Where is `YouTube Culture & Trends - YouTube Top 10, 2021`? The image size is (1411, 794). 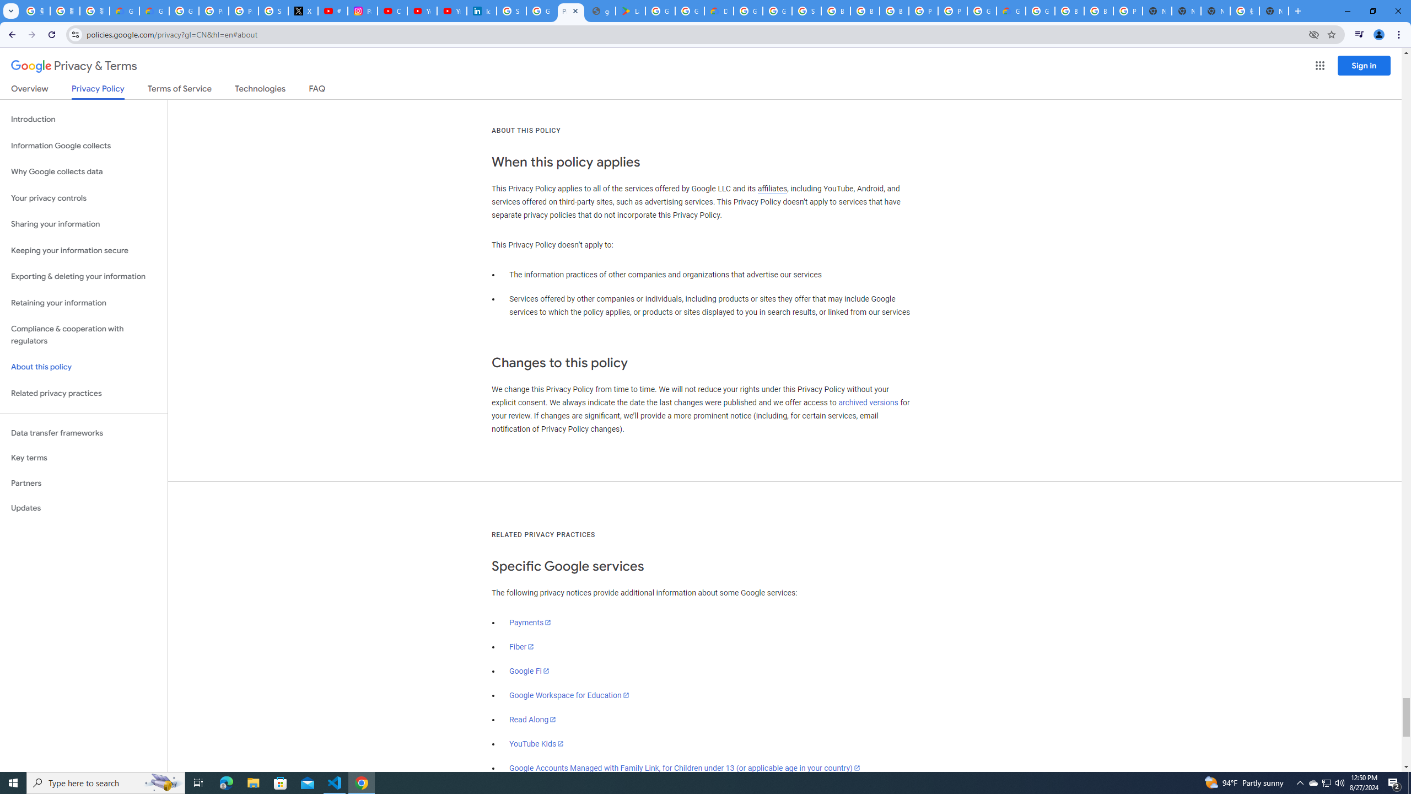 YouTube Culture & Trends - YouTube Top 10, 2021 is located at coordinates (451, 11).